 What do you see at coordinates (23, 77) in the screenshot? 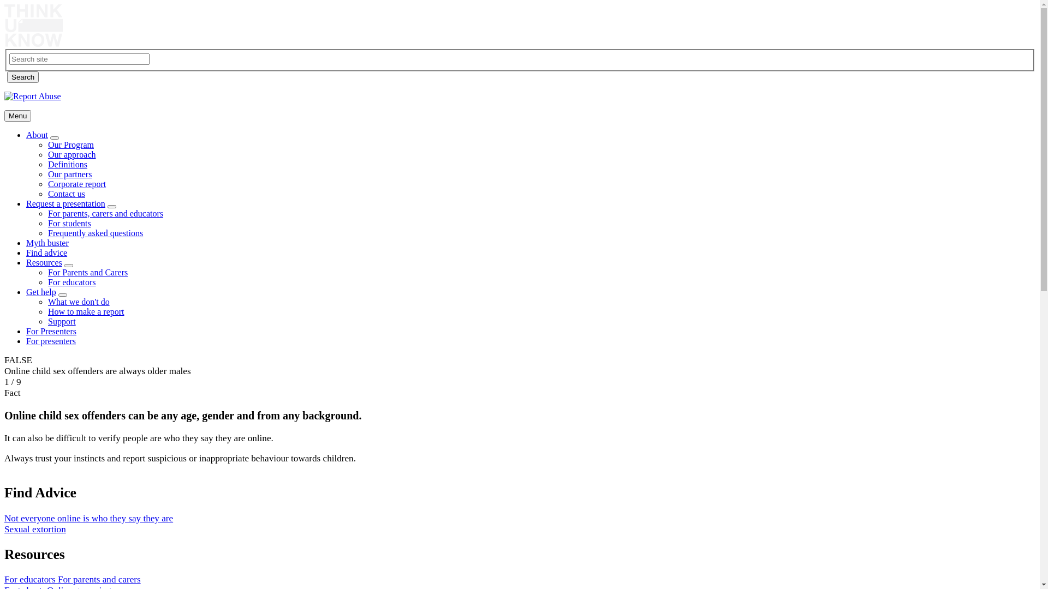
I see `Search` at bounding box center [23, 77].